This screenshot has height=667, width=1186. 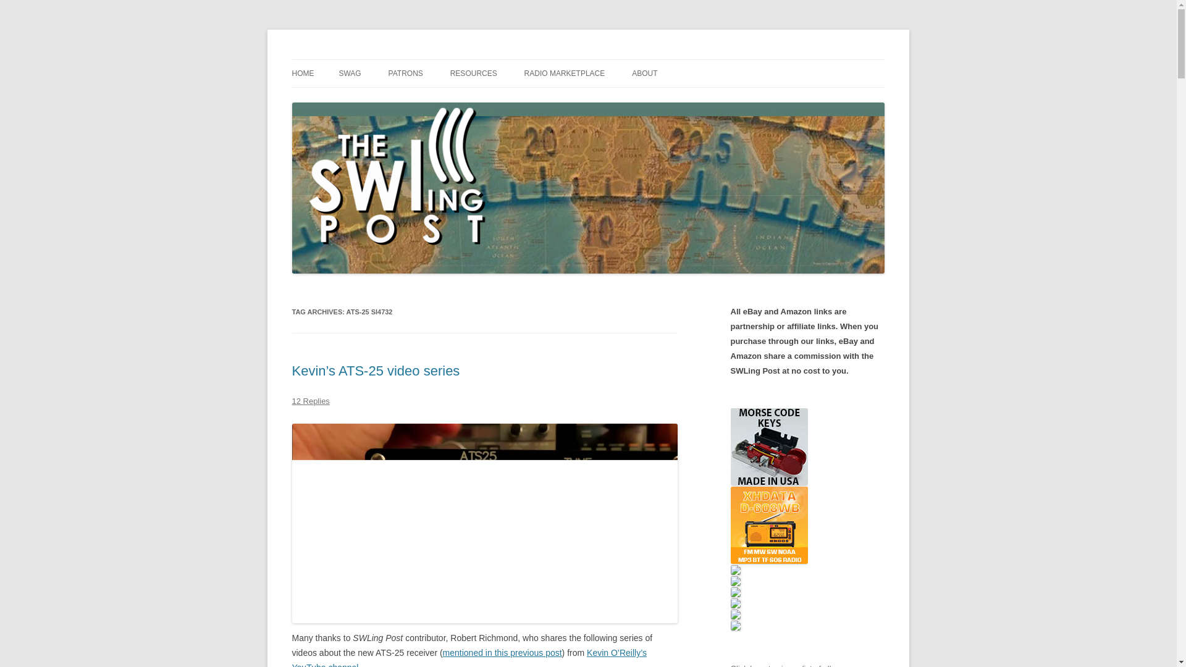 What do you see at coordinates (565, 73) in the screenshot?
I see `RADIO MARKETPLACE` at bounding box center [565, 73].